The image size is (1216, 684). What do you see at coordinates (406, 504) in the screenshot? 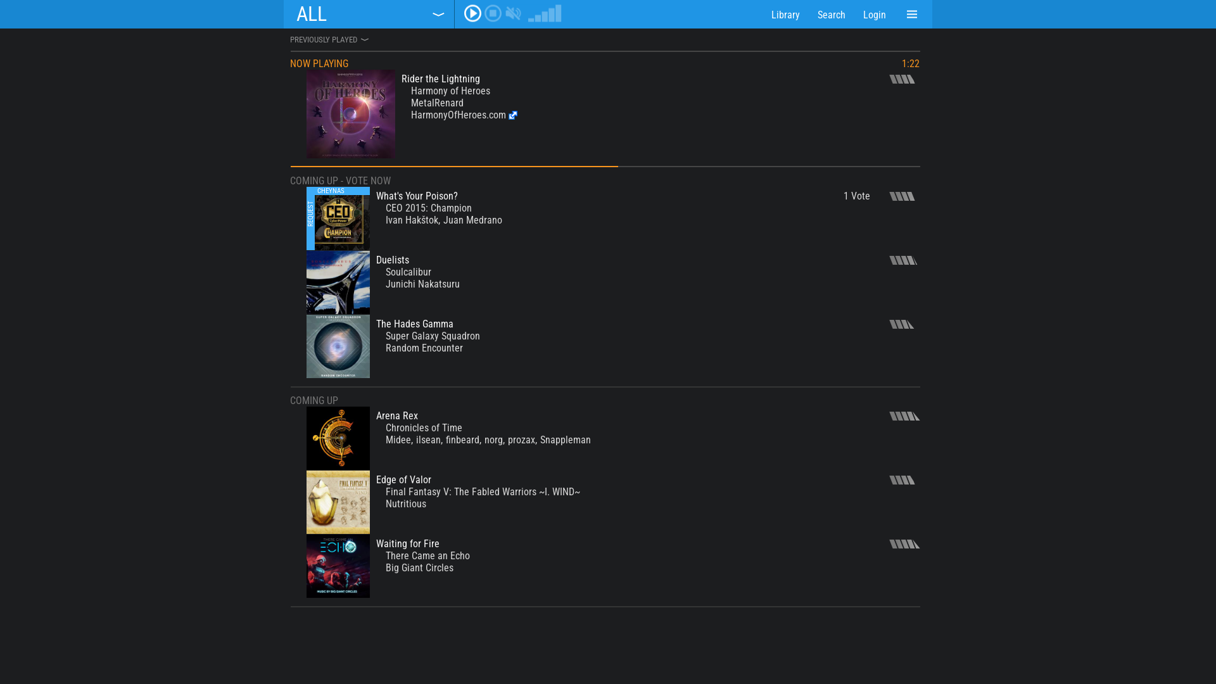
I see `Nutritious` at bounding box center [406, 504].